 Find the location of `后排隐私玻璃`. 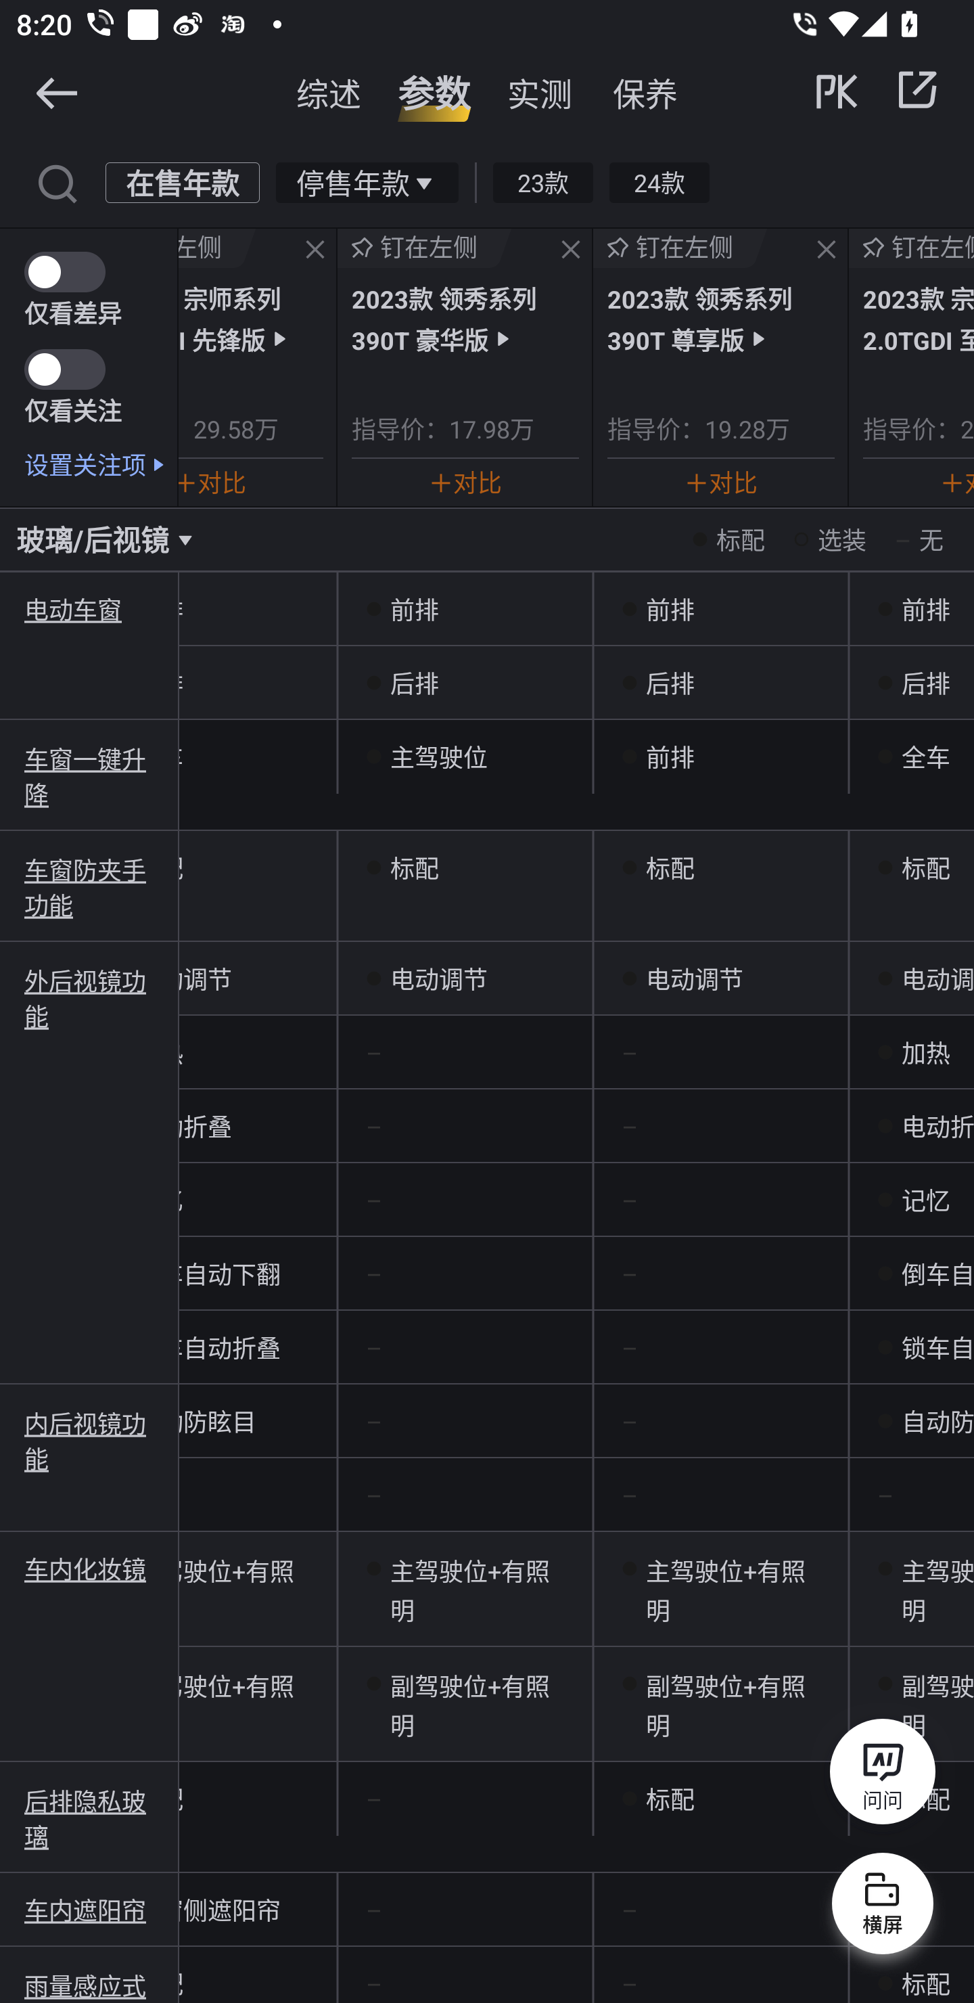

后排隐私玻璃 is located at coordinates (89, 1818).